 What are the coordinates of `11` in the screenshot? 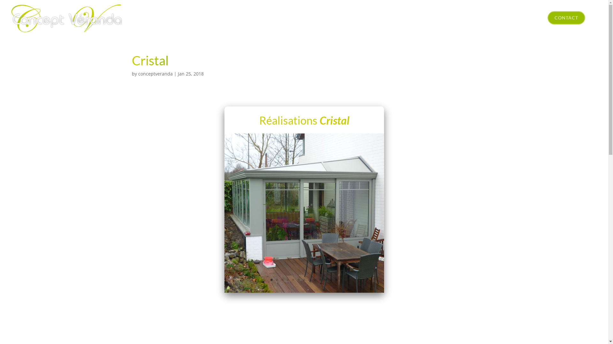 It's located at (326, 280).